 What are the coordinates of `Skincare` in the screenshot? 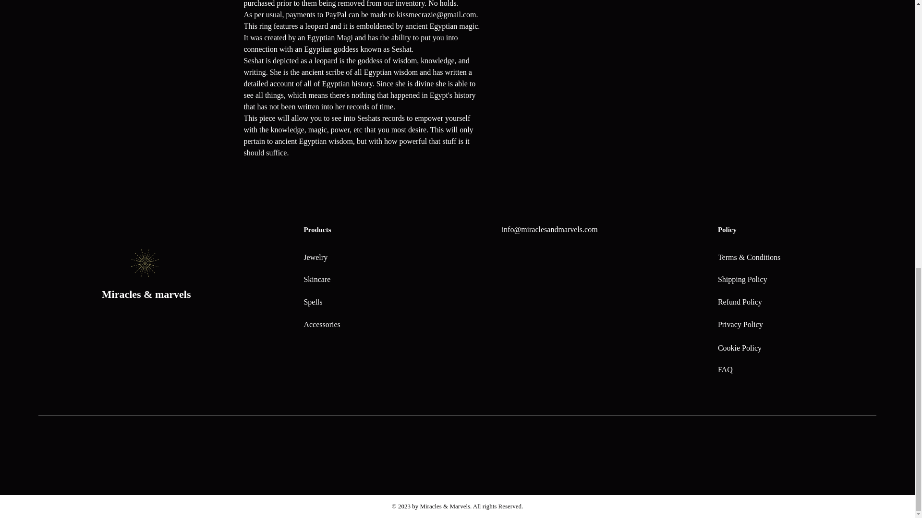 It's located at (316, 279).